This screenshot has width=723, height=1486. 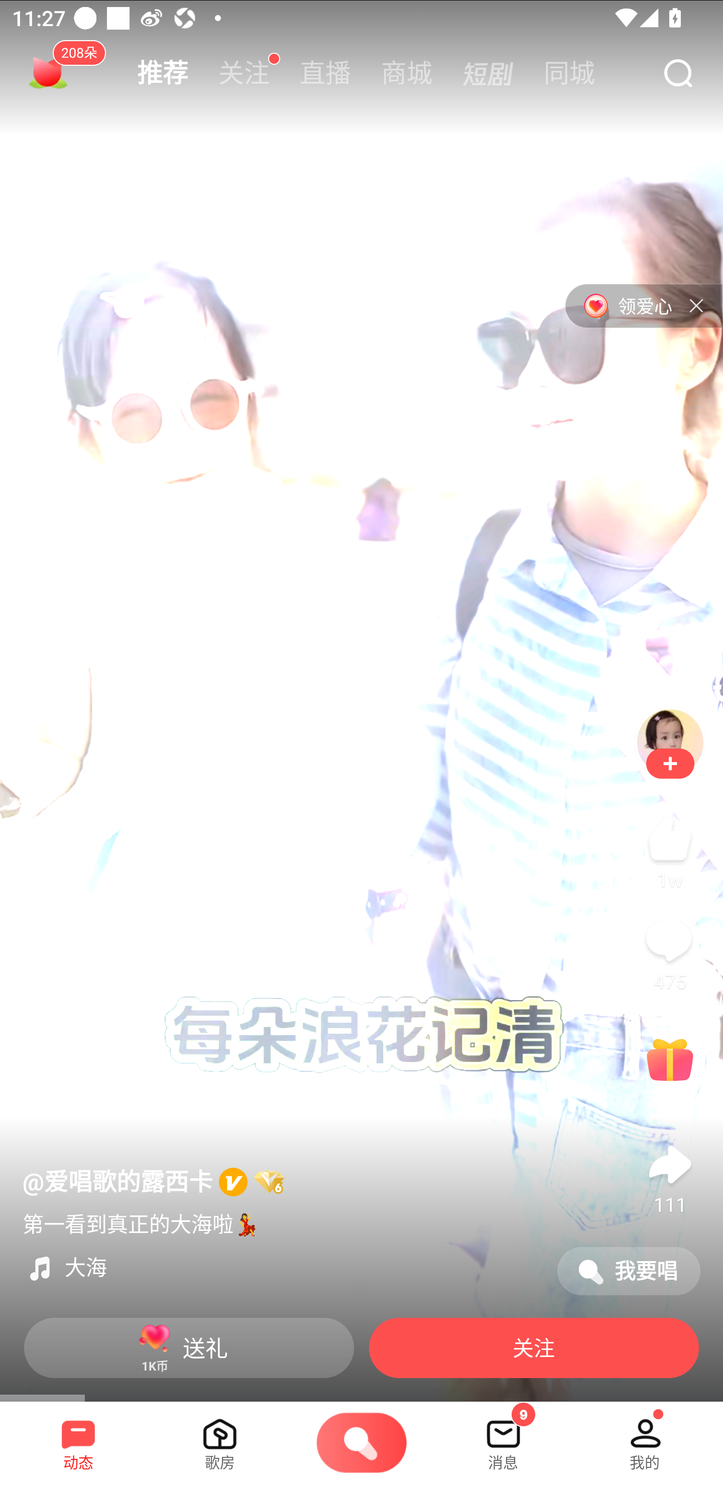 I want to click on 1K币 送礼, so click(x=189, y=1347).